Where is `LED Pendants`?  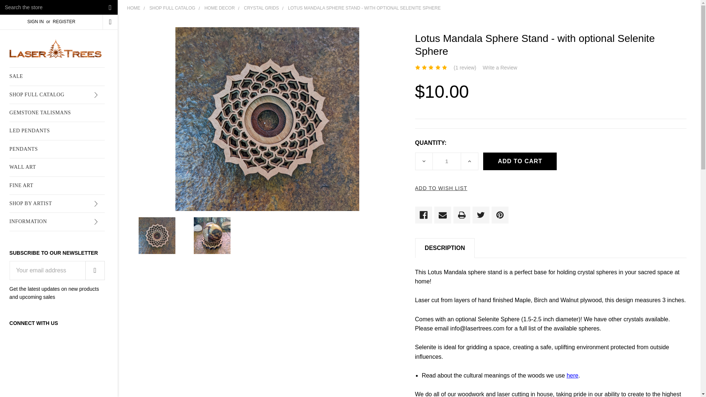 LED Pendants is located at coordinates (57, 131).